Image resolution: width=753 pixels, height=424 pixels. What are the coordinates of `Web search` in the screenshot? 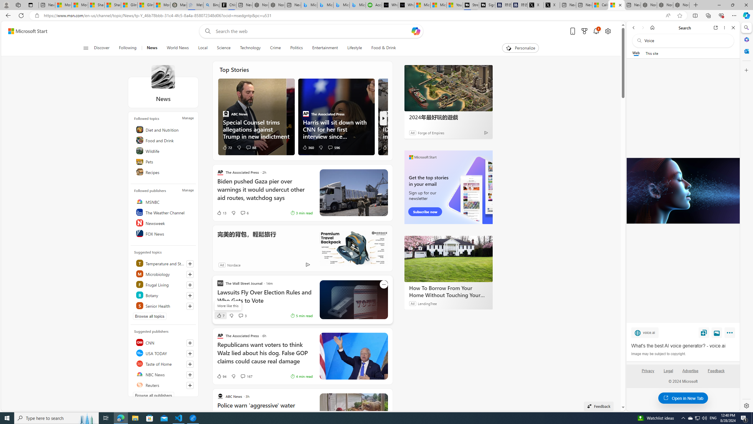 It's located at (206, 31).